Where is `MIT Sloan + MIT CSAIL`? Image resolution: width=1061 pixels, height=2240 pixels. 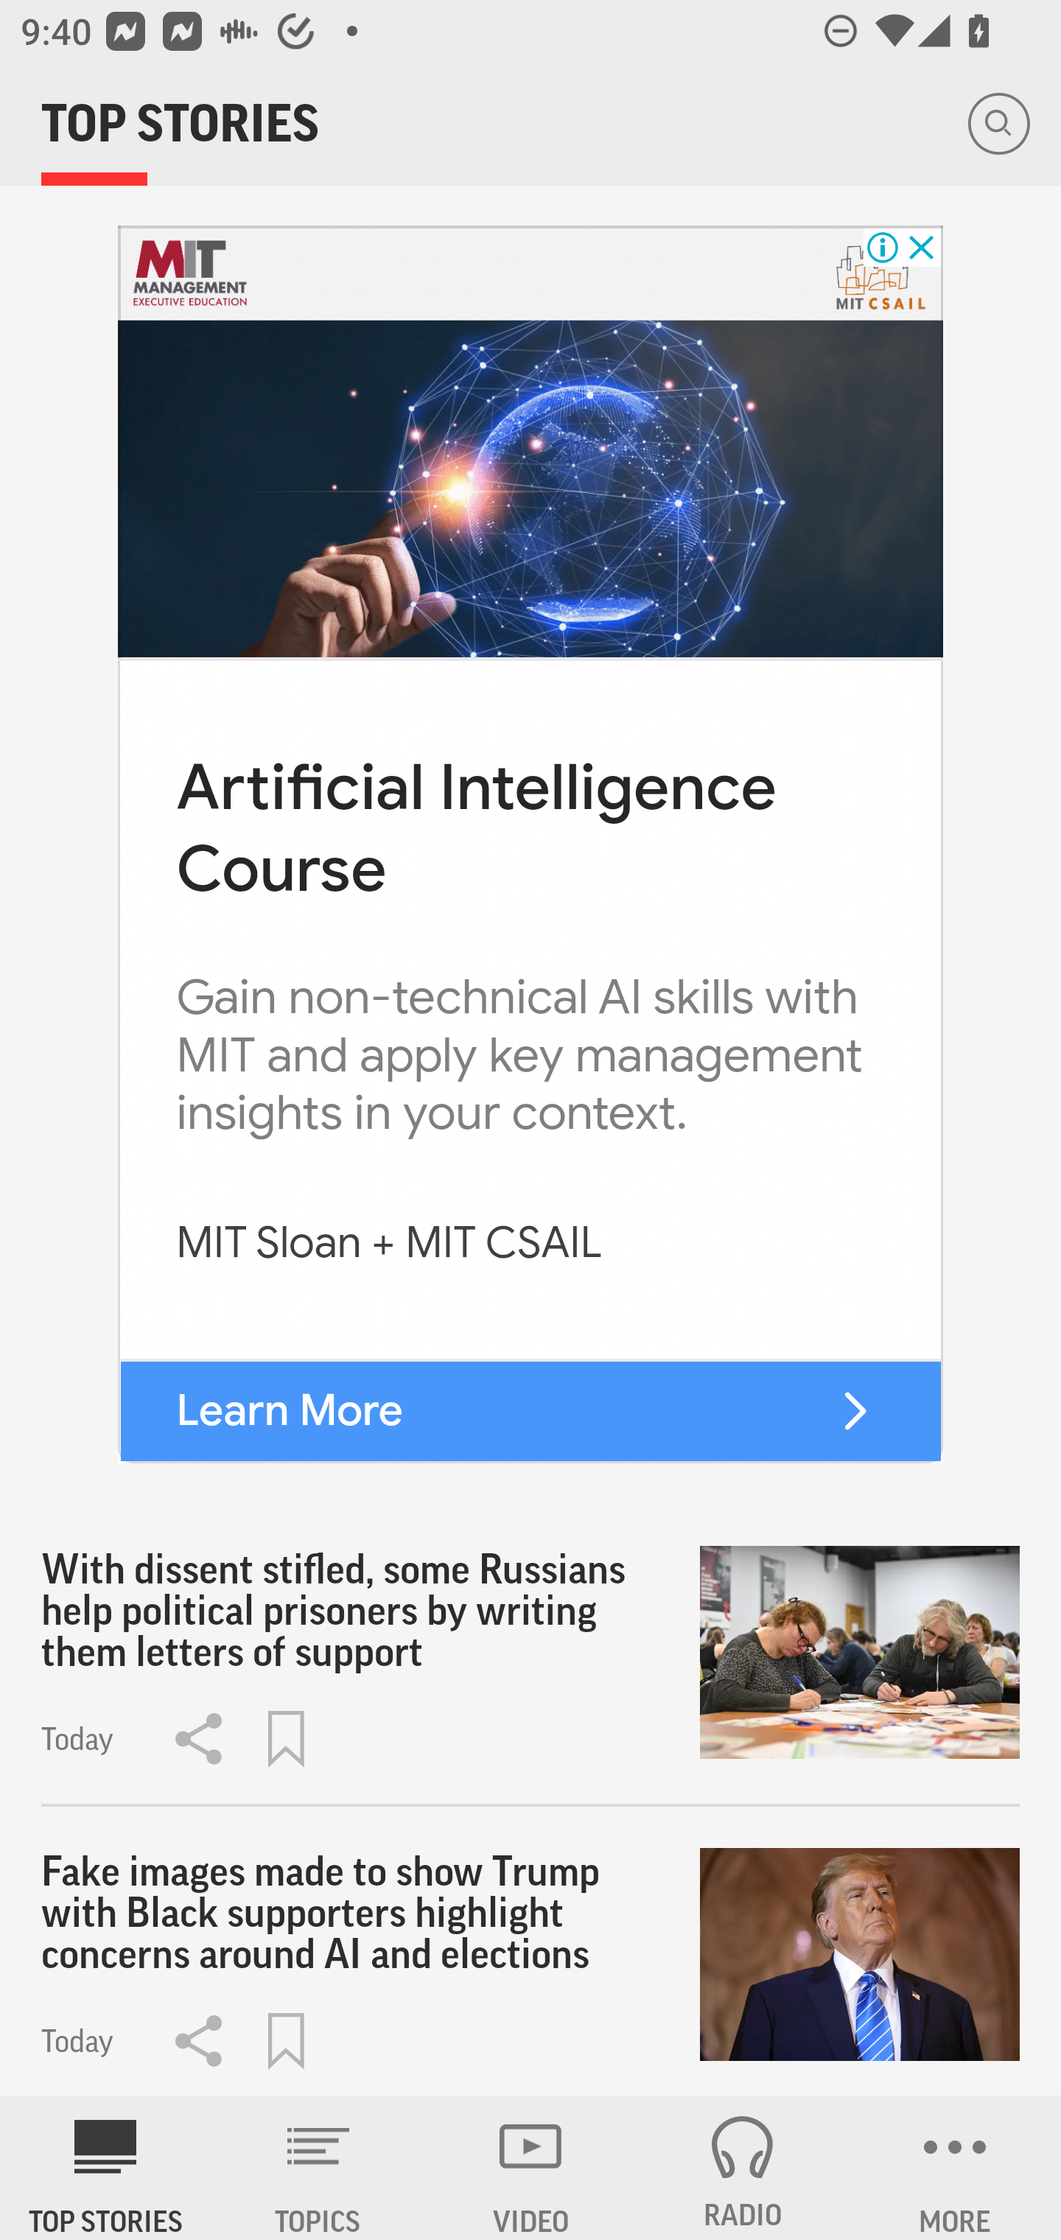 MIT Sloan + MIT CSAIL is located at coordinates (389, 1244).